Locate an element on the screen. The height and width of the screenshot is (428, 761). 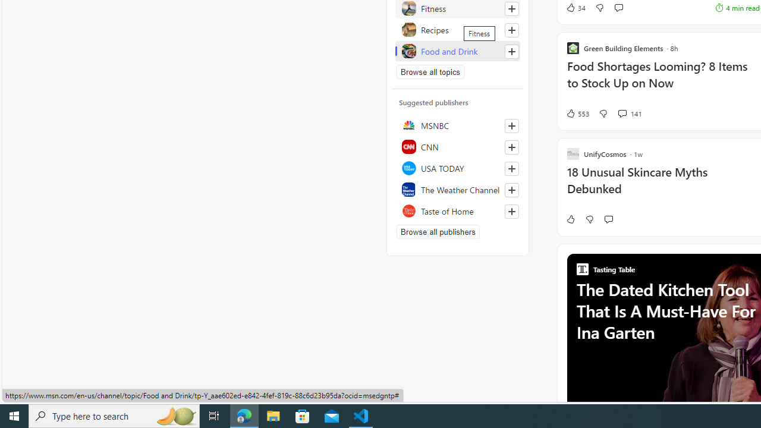
Food and Drink is located at coordinates (458, 51).